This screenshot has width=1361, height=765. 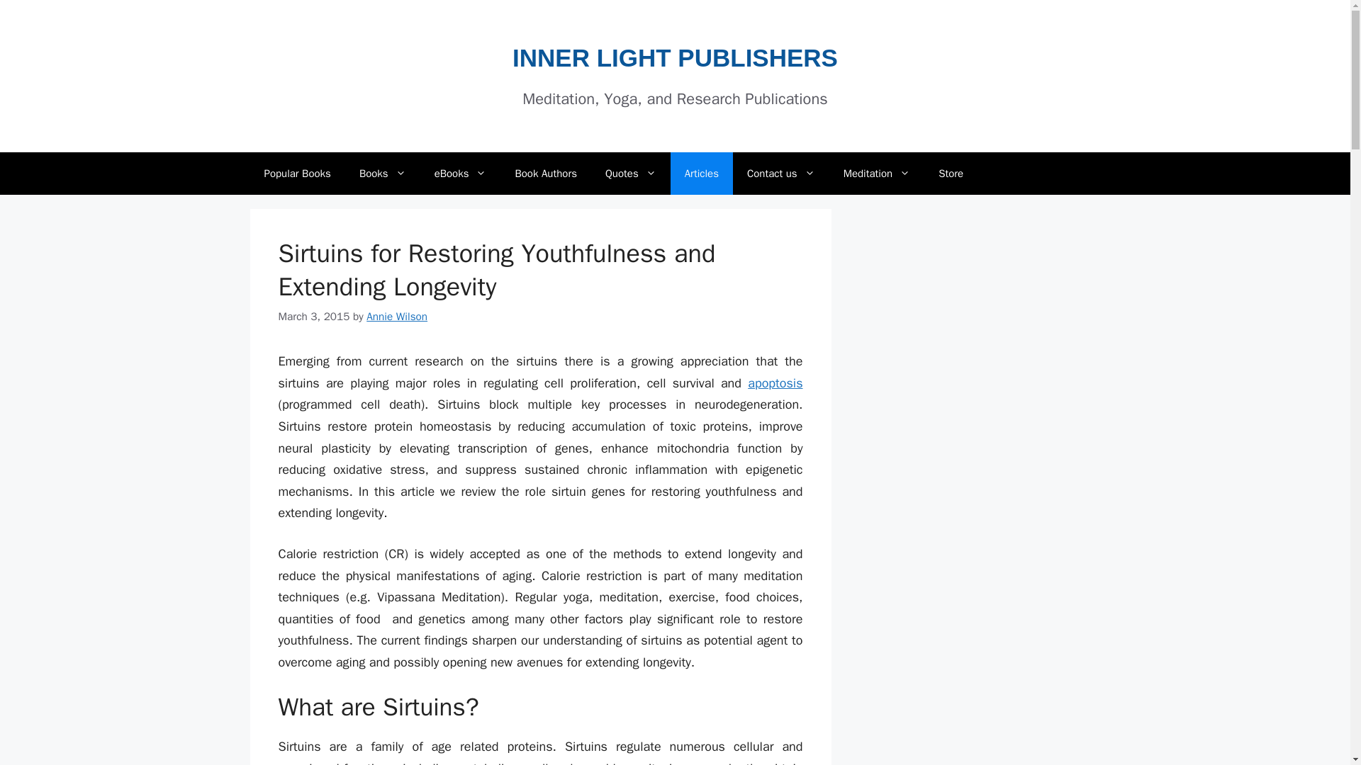 I want to click on INNER LIGHT PUBLISHERS, so click(x=675, y=57).